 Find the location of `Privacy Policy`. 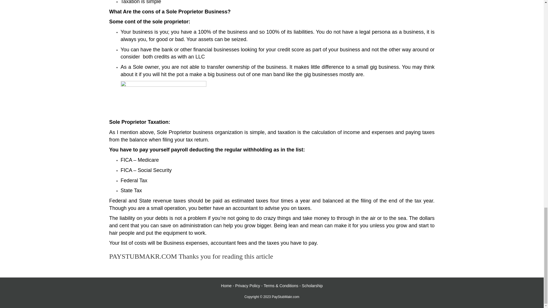

Privacy Policy is located at coordinates (247, 285).